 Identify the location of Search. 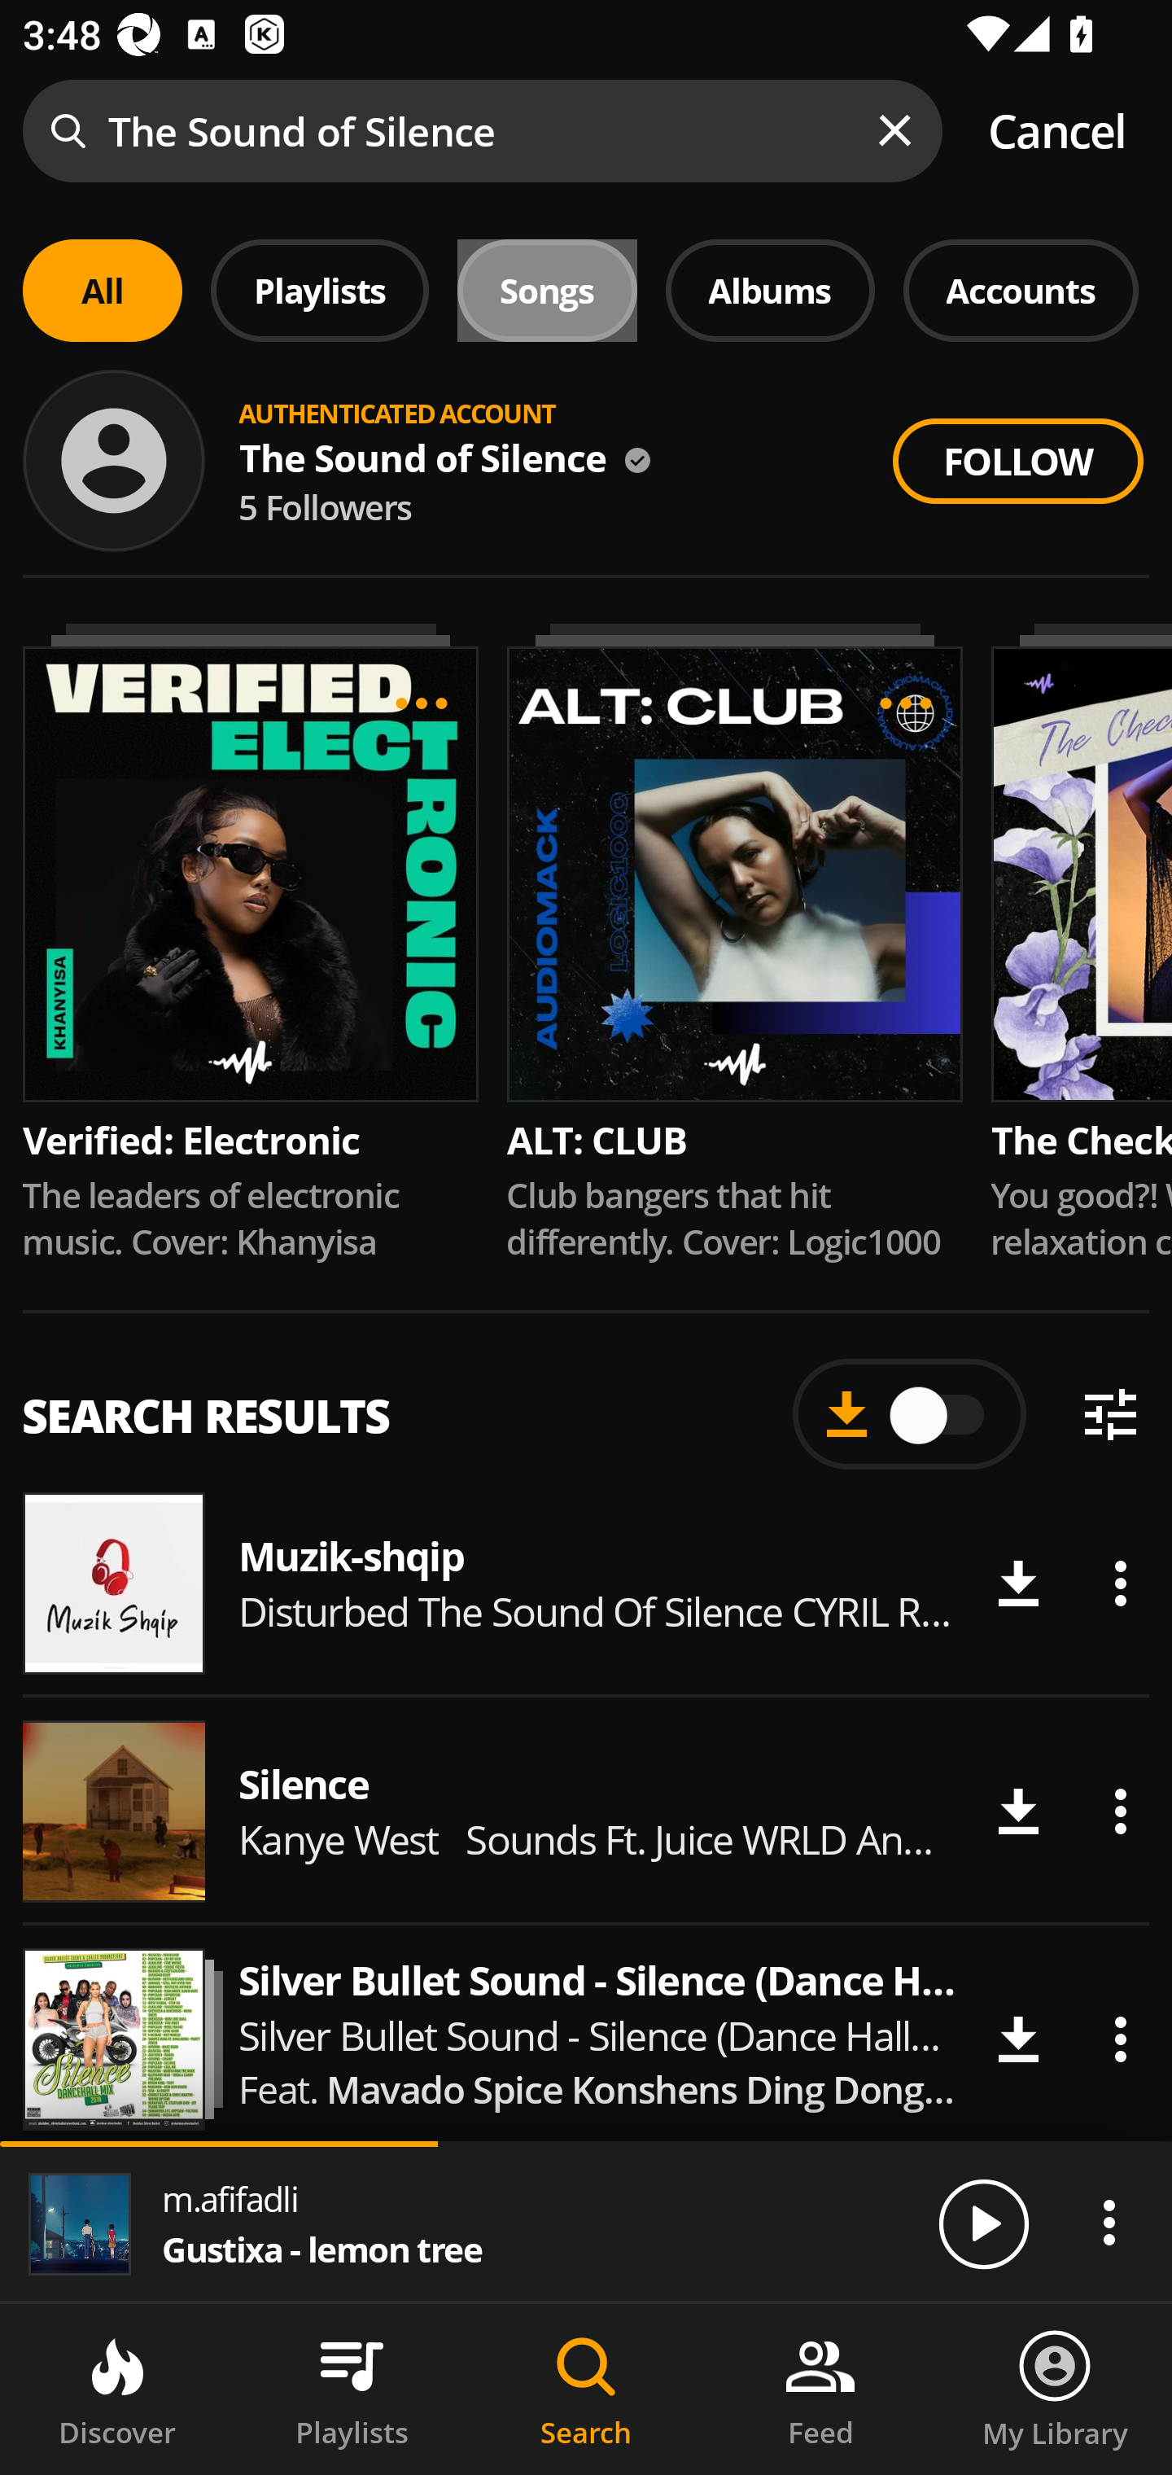
(586, 2390).